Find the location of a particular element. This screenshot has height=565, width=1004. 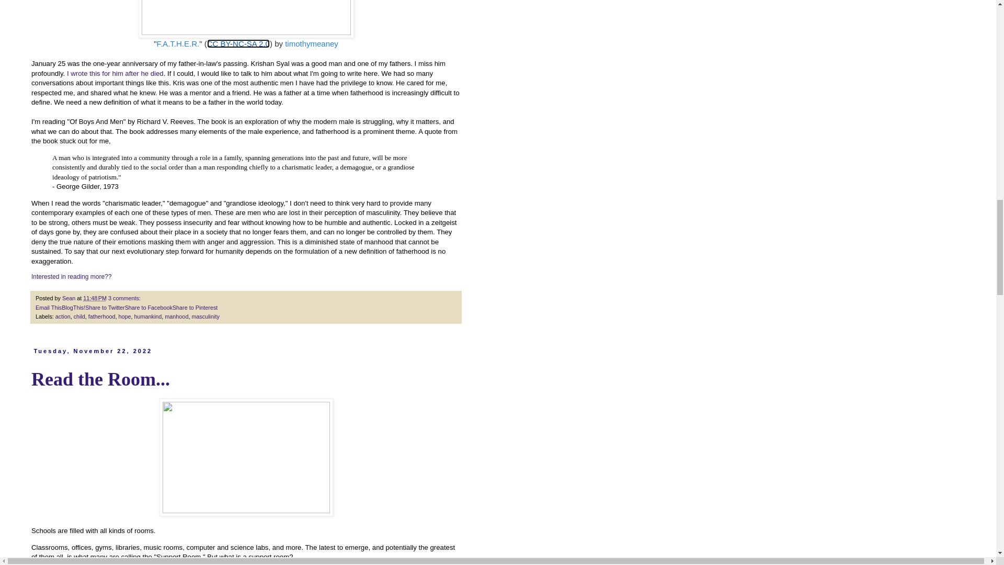

Sean is located at coordinates (70, 298).